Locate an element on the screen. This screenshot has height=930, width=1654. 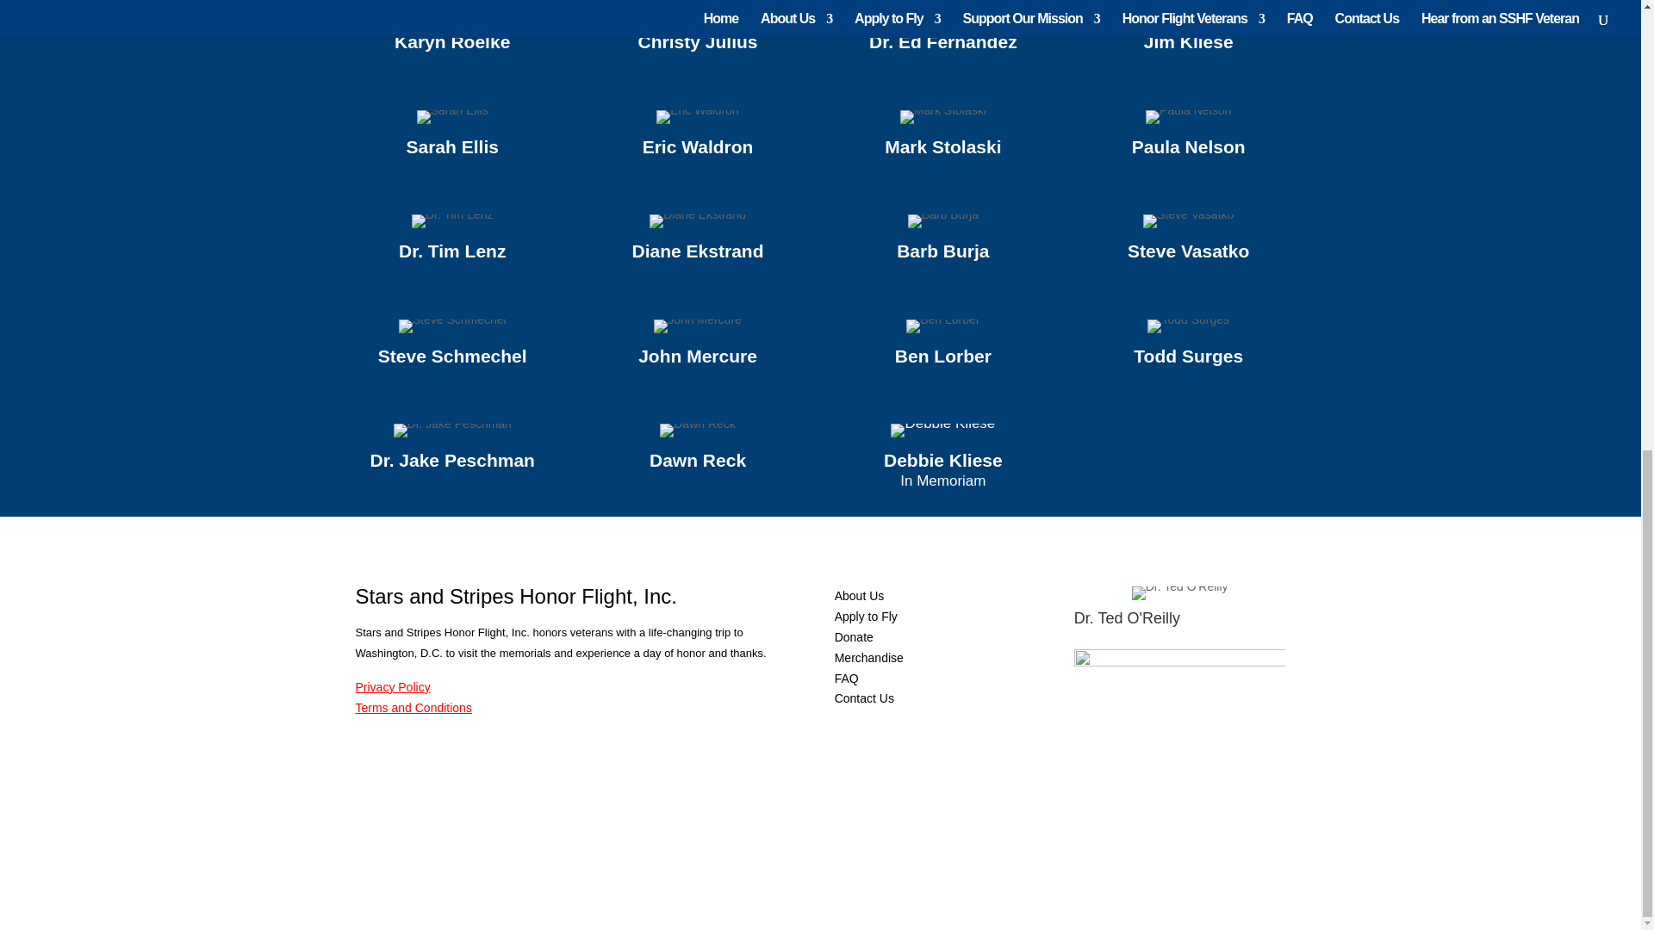
About Us is located at coordinates (860, 595).